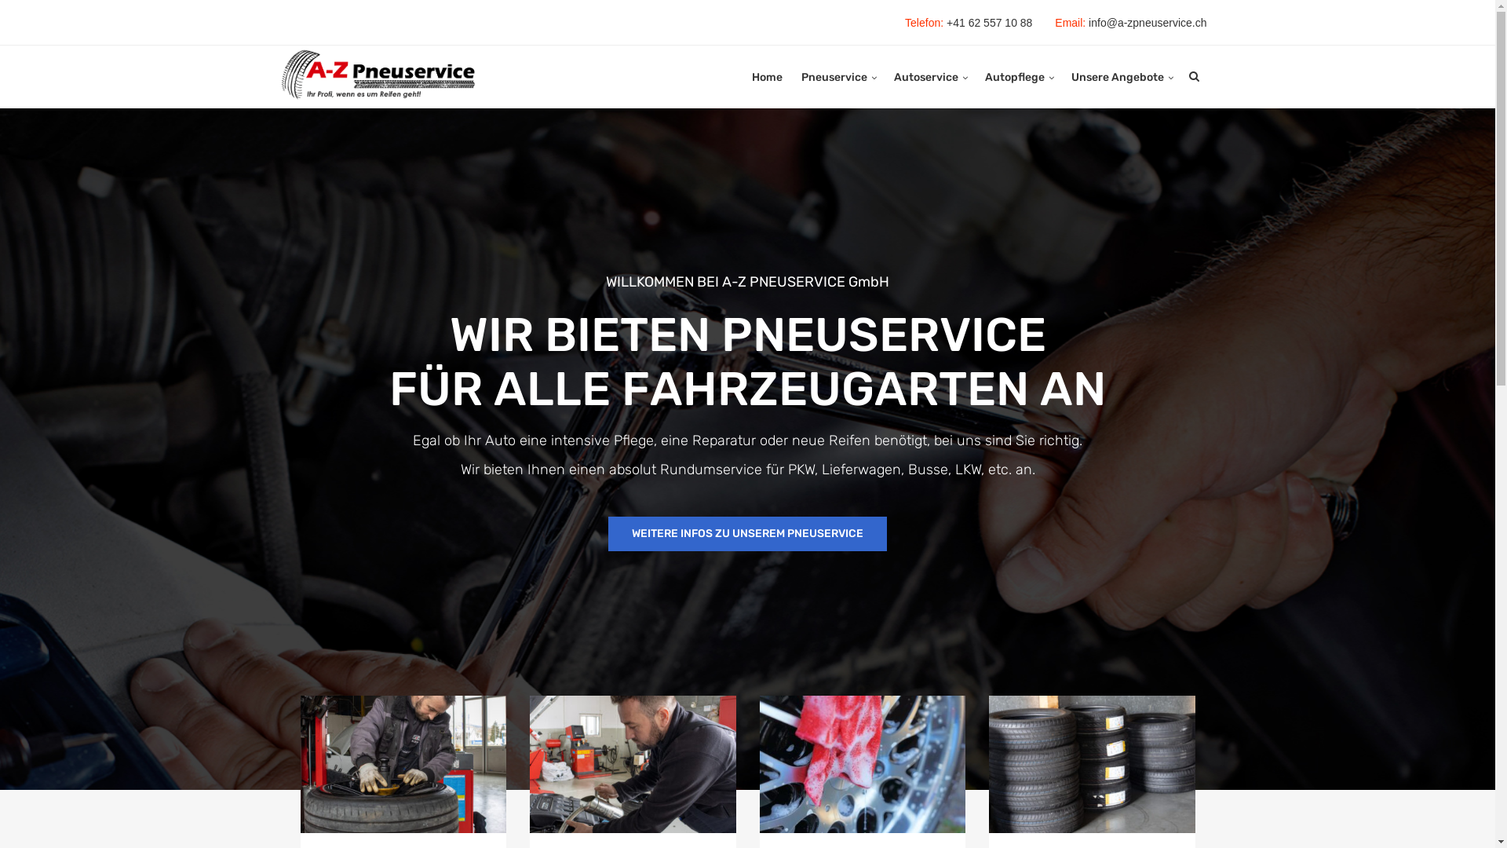  Describe the element at coordinates (925, 79) in the screenshot. I see `Autoservice` at that location.